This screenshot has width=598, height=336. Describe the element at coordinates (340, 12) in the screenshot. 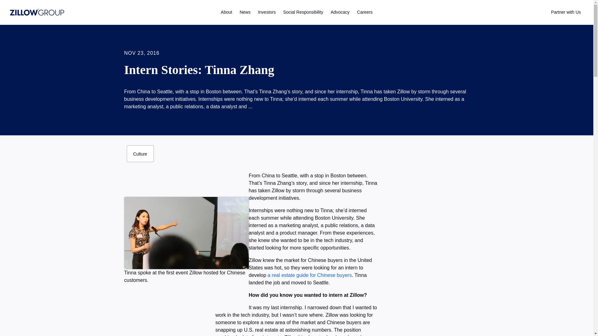

I see `Advocacy` at that location.